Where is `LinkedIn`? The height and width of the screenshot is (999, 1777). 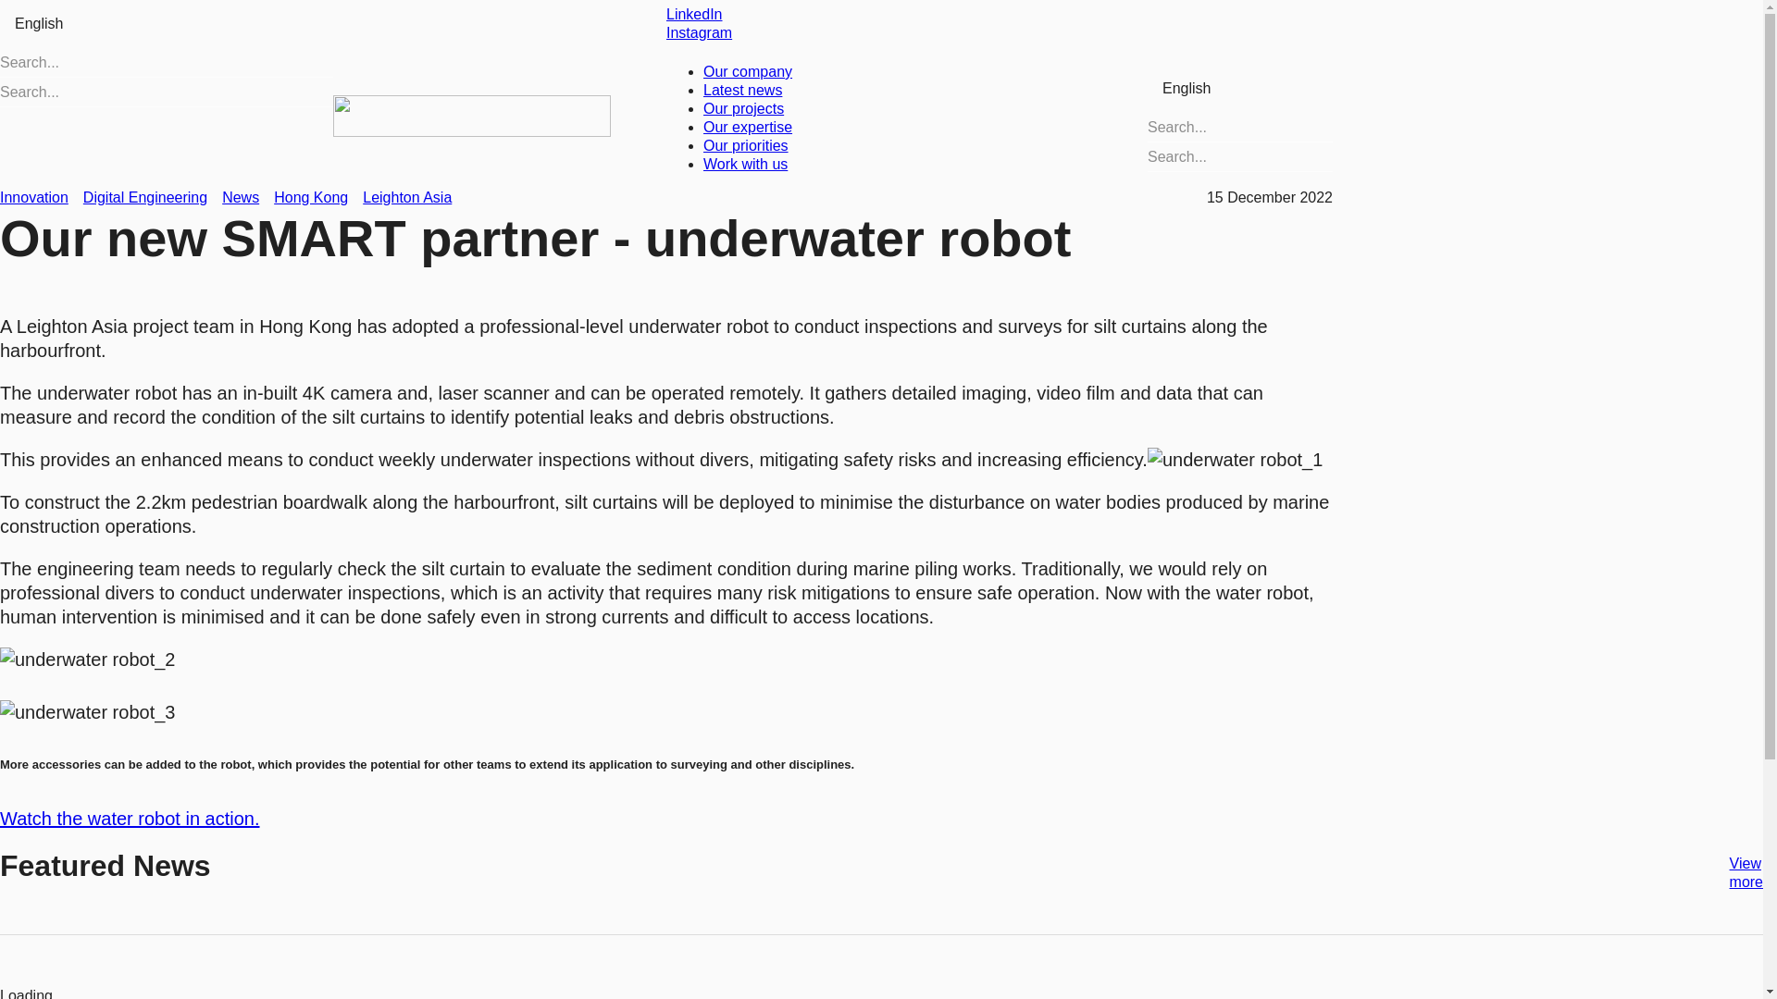
LinkedIn is located at coordinates (694, 13).